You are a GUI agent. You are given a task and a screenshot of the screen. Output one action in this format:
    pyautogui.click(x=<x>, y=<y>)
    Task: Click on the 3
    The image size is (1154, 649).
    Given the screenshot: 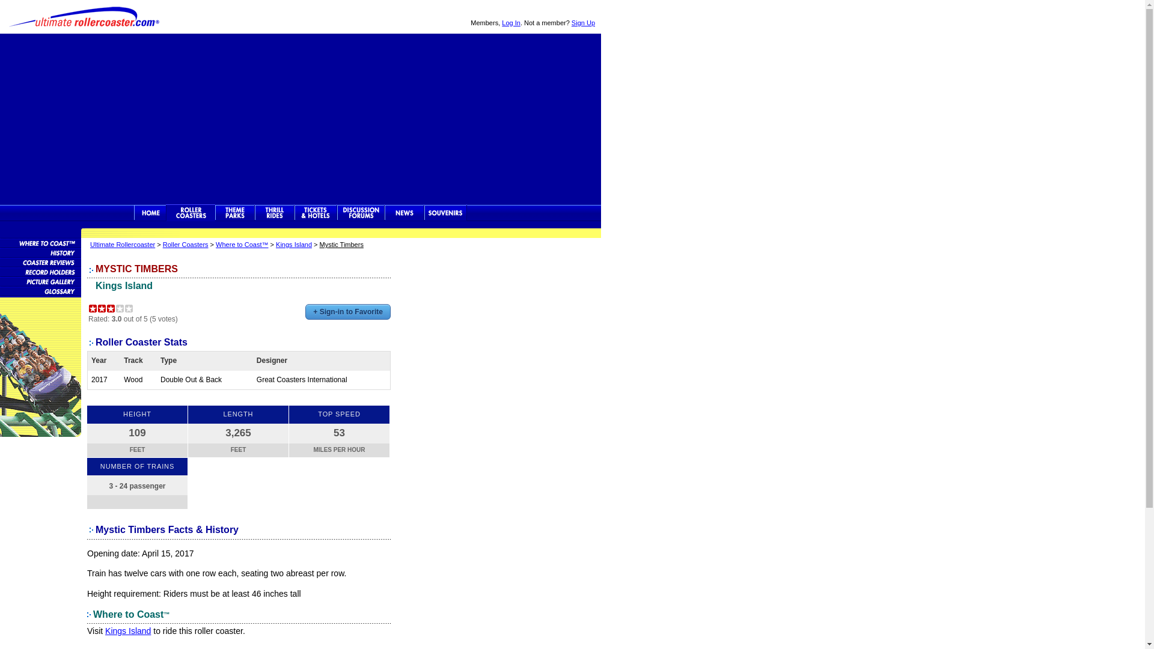 What is the action you would take?
    pyautogui.click(x=111, y=308)
    